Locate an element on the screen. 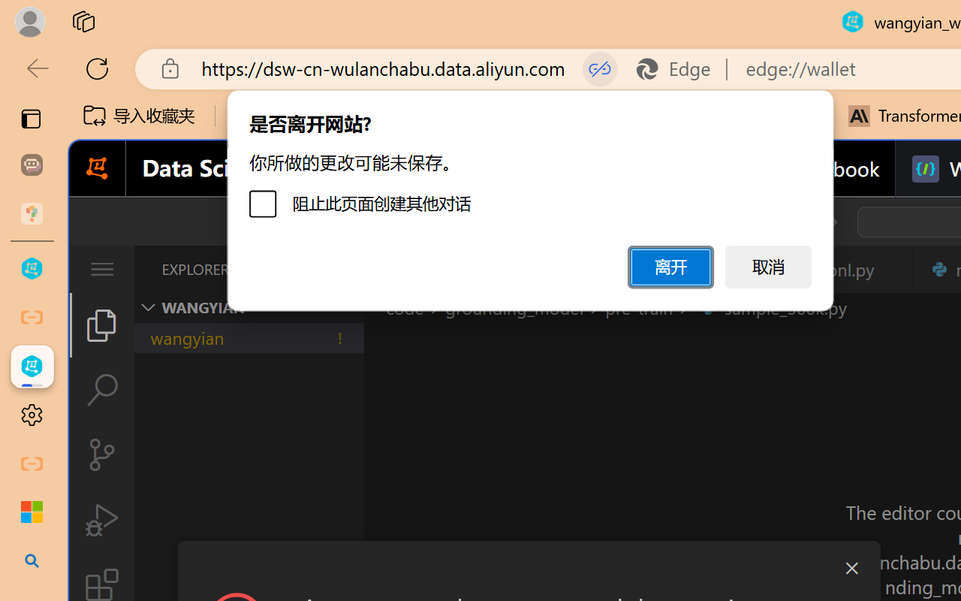  Microsoft security help and learning is located at coordinates (32, 512).